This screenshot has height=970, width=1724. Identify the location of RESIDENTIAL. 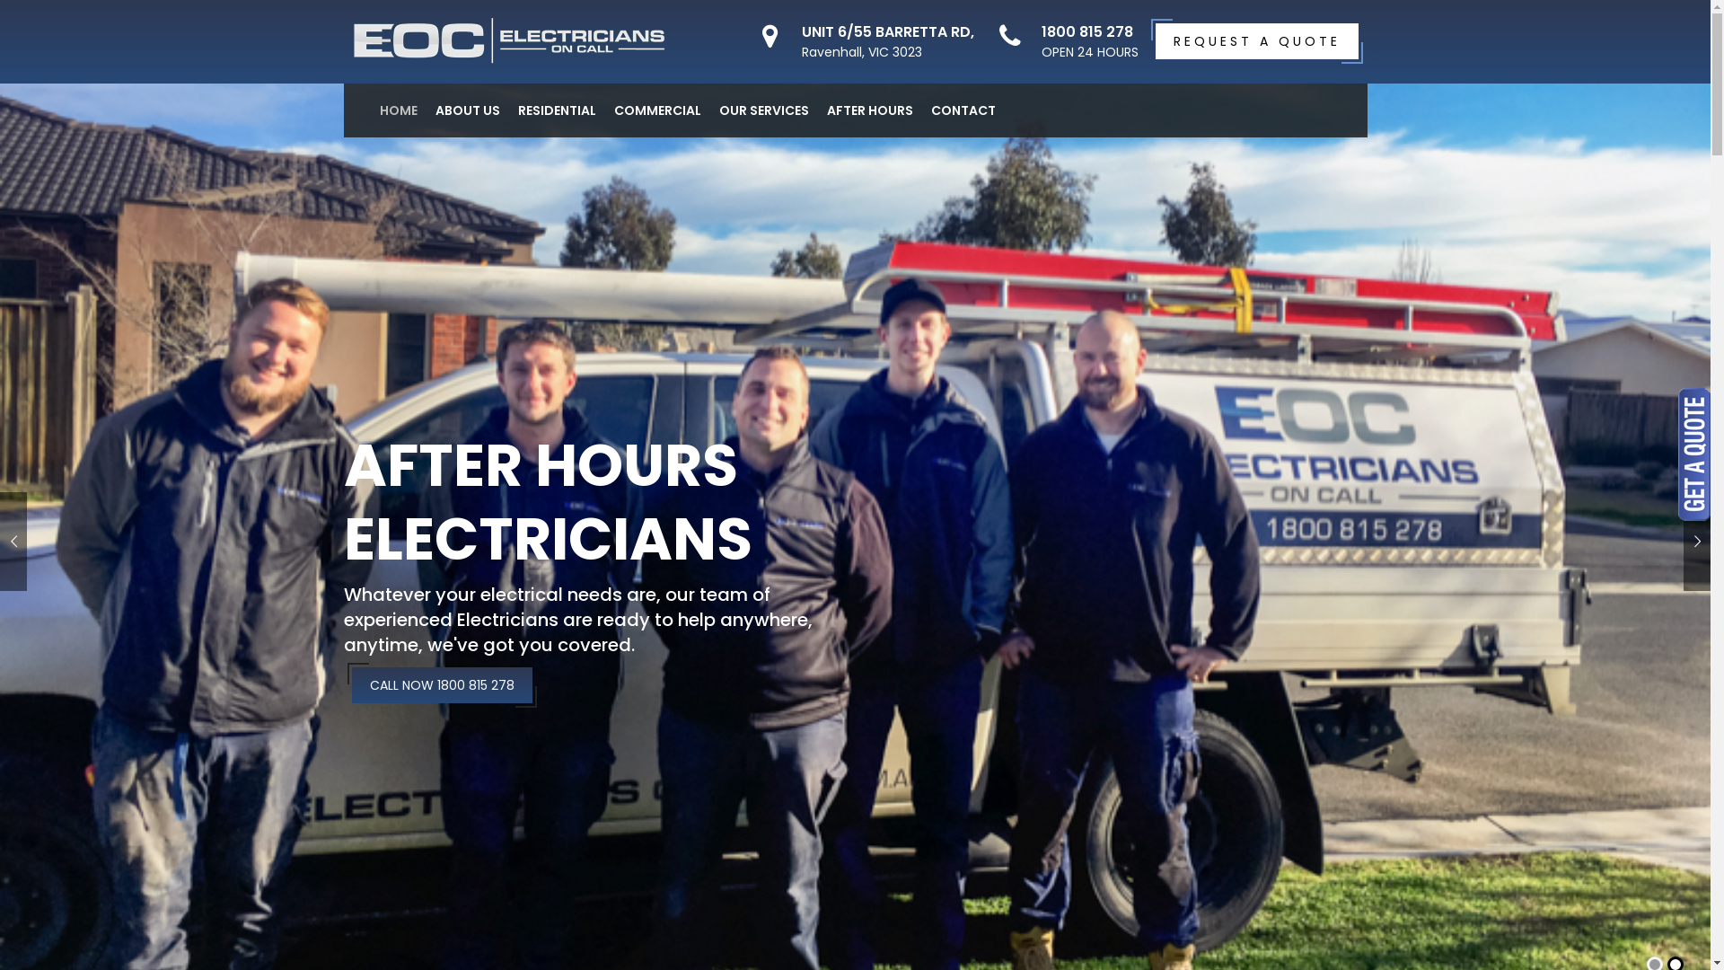
(557, 110).